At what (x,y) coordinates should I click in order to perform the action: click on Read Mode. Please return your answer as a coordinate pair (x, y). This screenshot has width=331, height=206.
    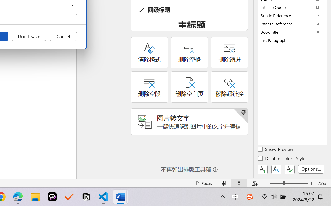
    Looking at the image, I should click on (223, 183).